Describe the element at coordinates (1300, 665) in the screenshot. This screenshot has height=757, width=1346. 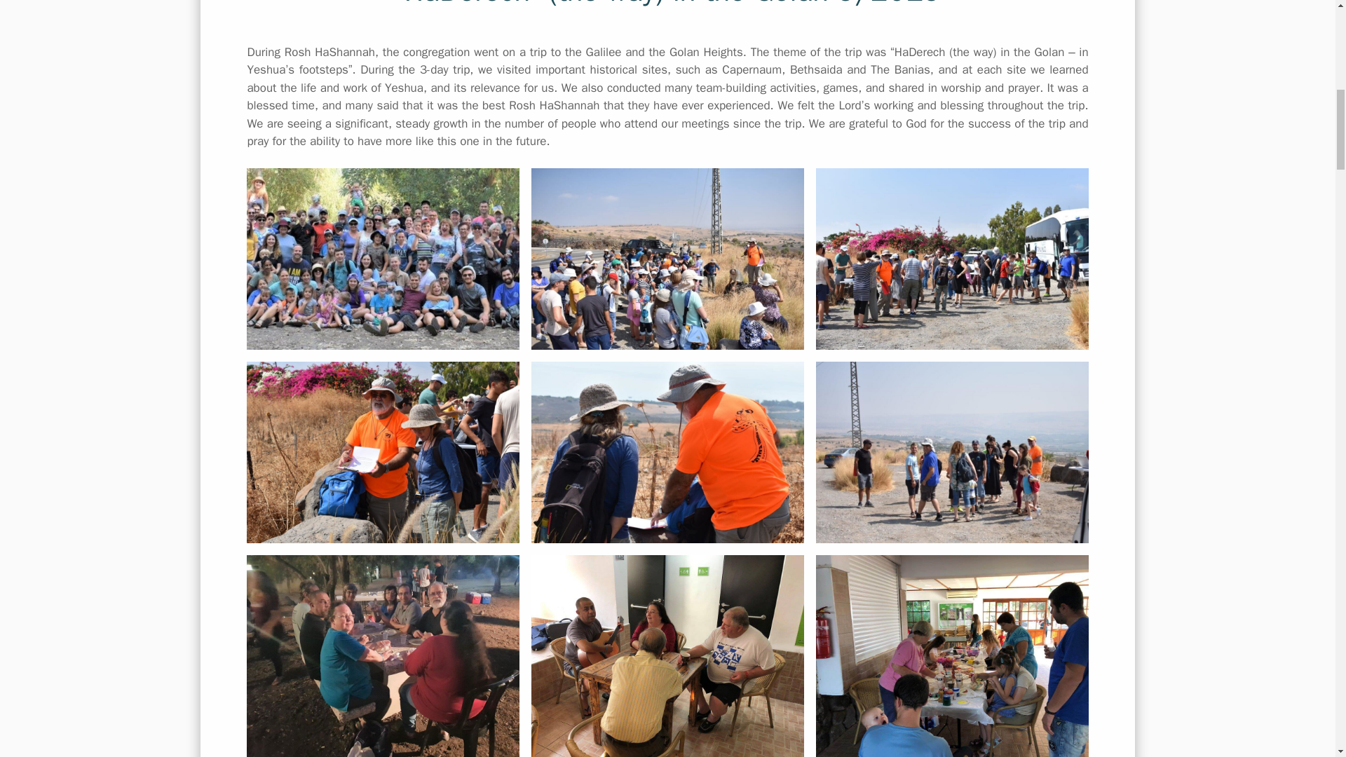
I see `Scroll back to top` at that location.